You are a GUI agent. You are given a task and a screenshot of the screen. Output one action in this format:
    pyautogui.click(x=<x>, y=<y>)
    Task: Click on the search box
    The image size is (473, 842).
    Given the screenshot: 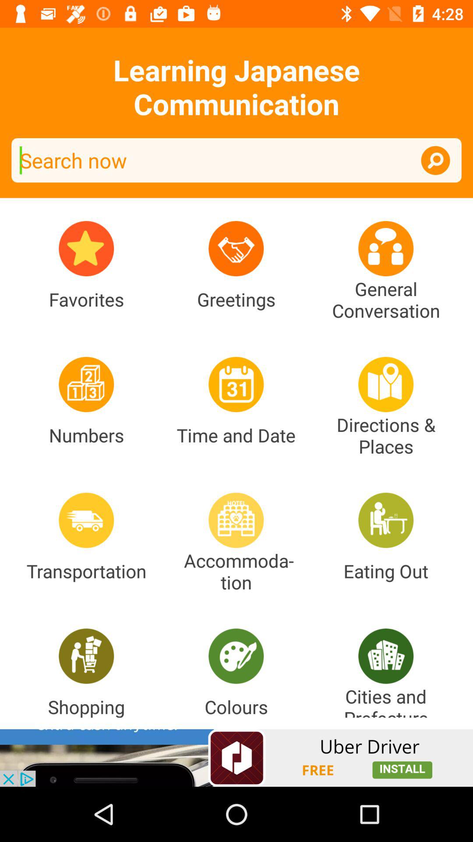 What is the action you would take?
    pyautogui.click(x=236, y=161)
    